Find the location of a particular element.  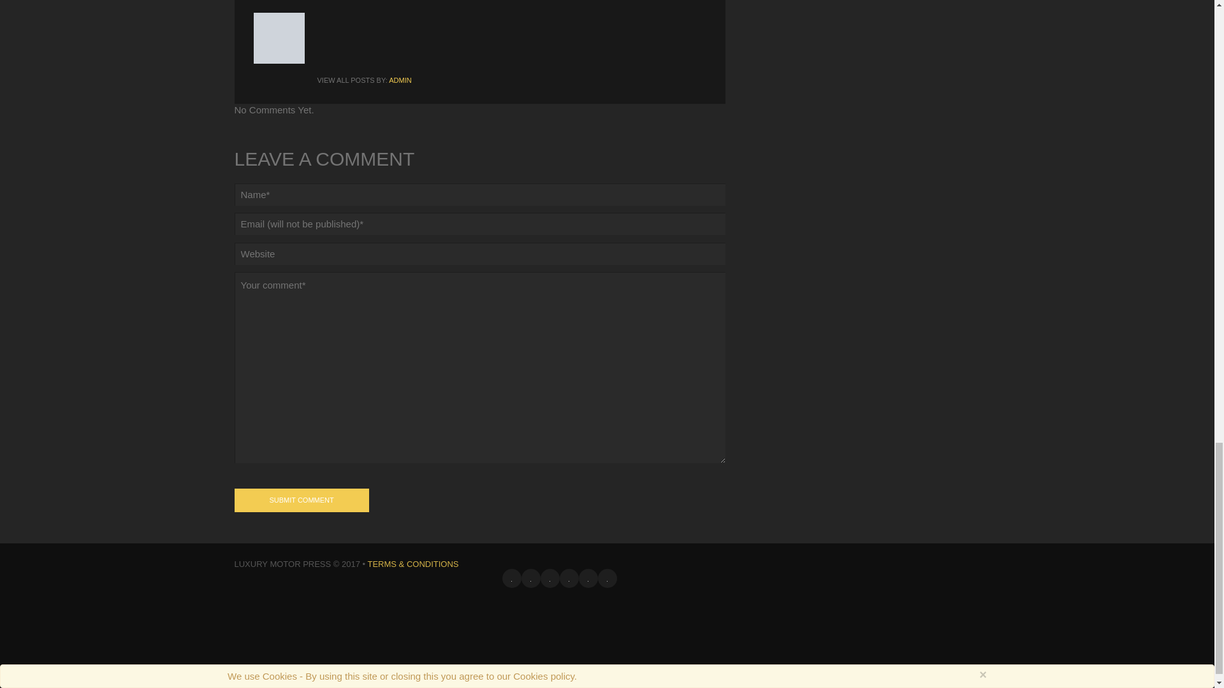

Submit Comment is located at coordinates (302, 499).